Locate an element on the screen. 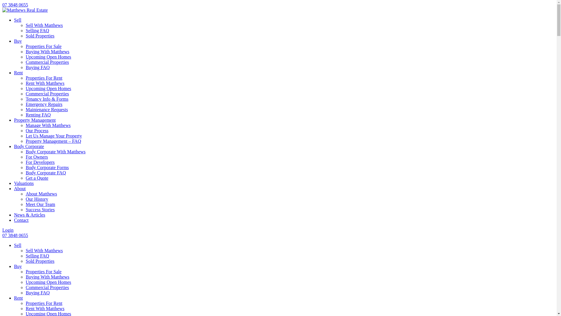 The image size is (561, 316). Manage With Matthews is located at coordinates (48, 125).